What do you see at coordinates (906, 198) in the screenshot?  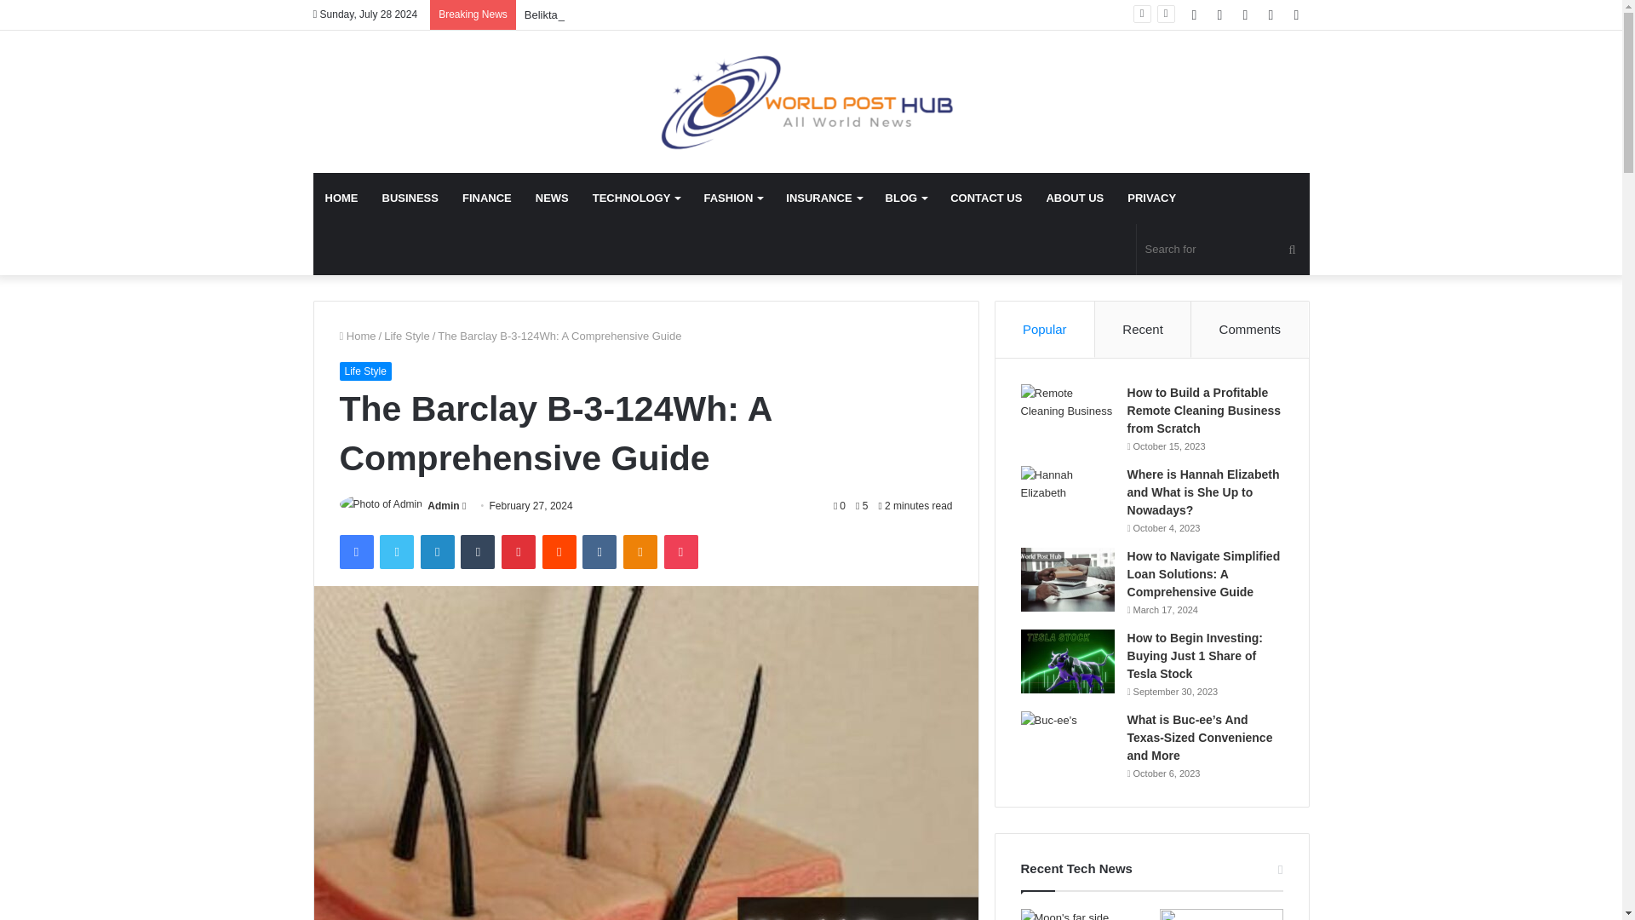 I see `BLOG` at bounding box center [906, 198].